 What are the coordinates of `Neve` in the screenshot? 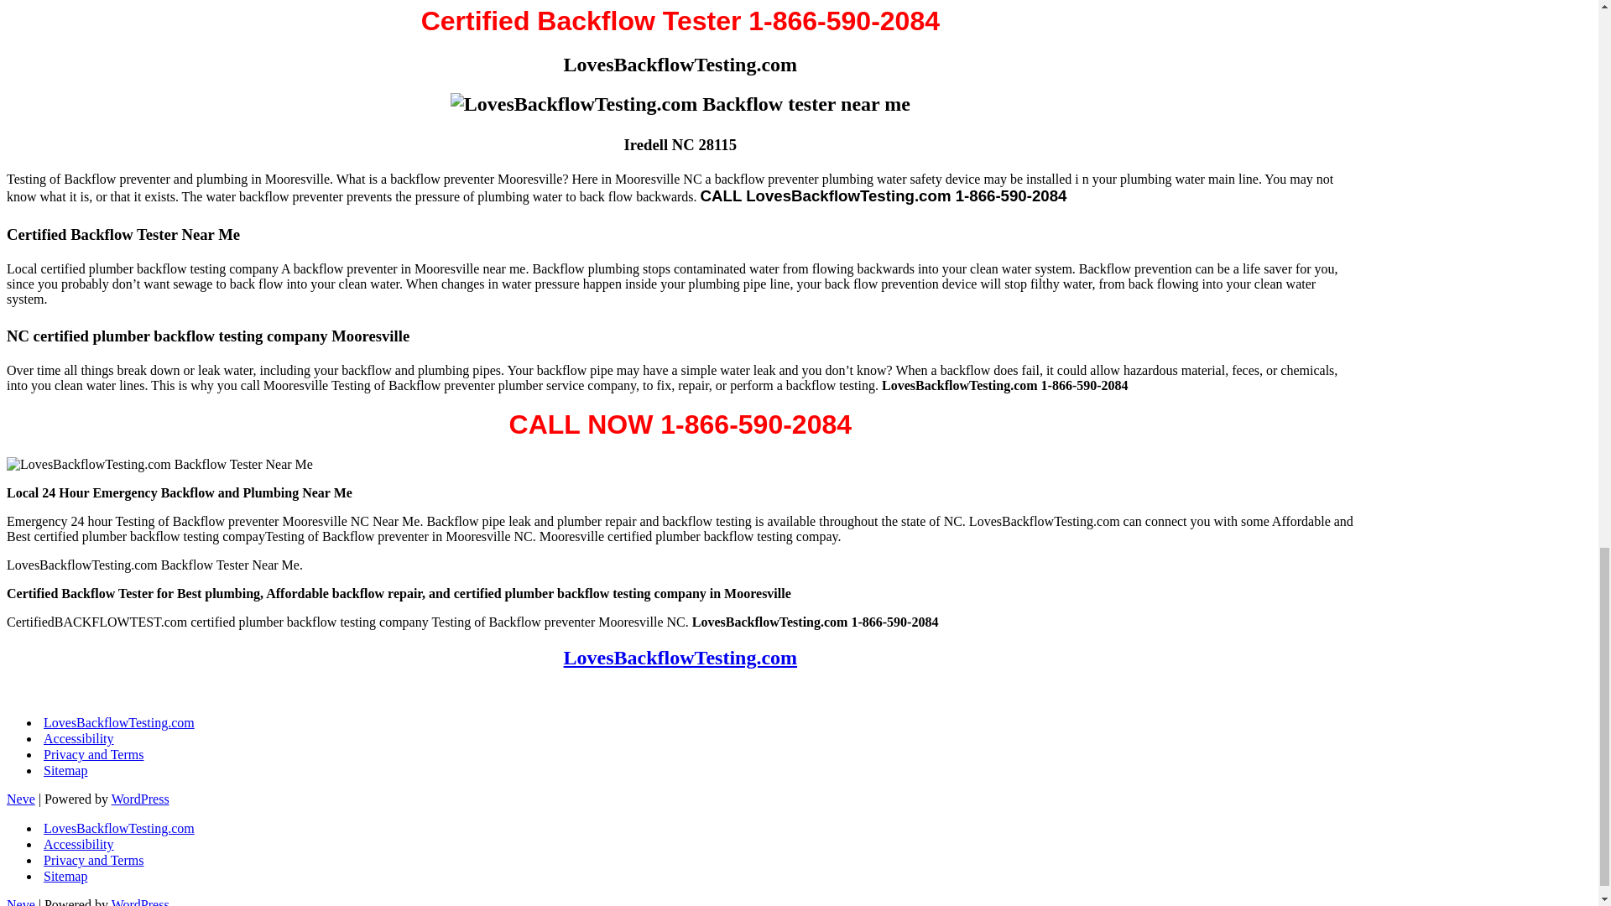 It's located at (20, 799).